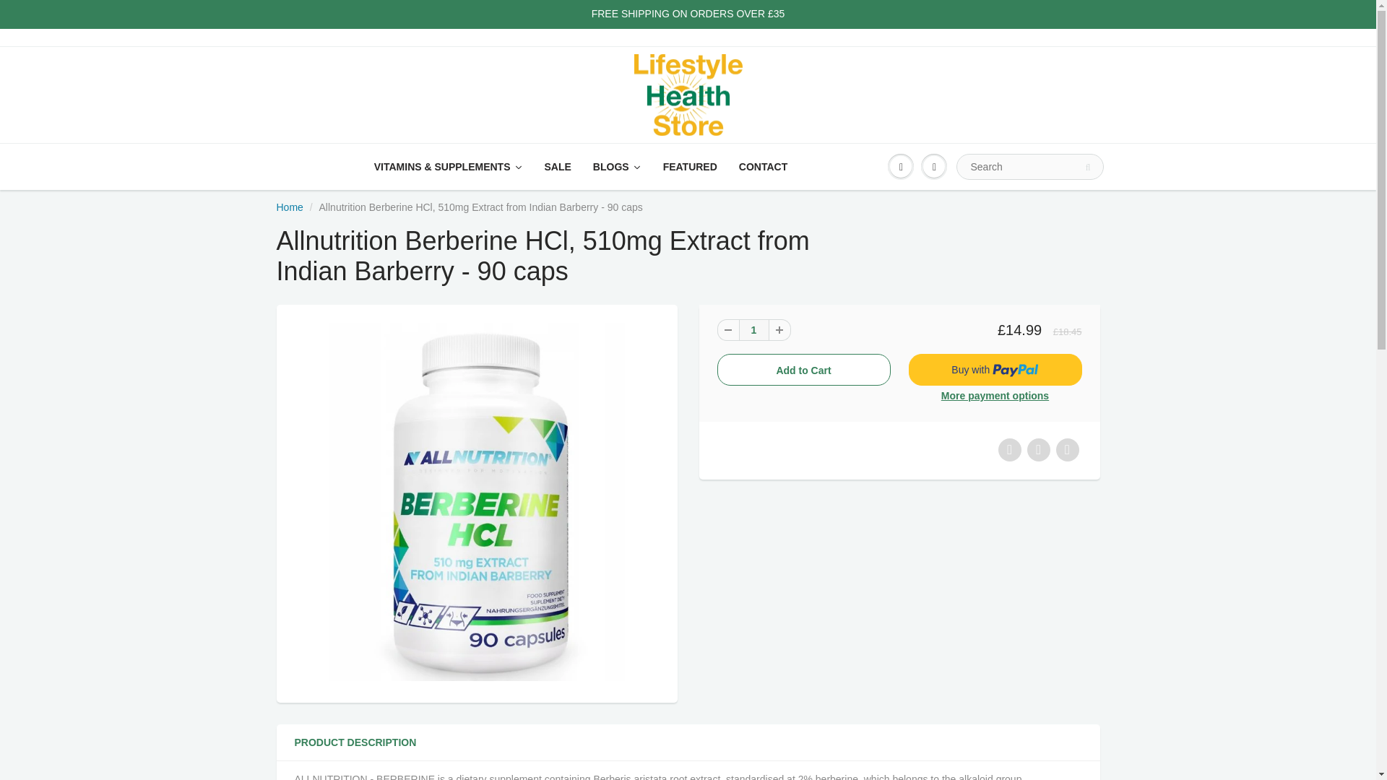 The image size is (1387, 780). I want to click on 1, so click(753, 329).